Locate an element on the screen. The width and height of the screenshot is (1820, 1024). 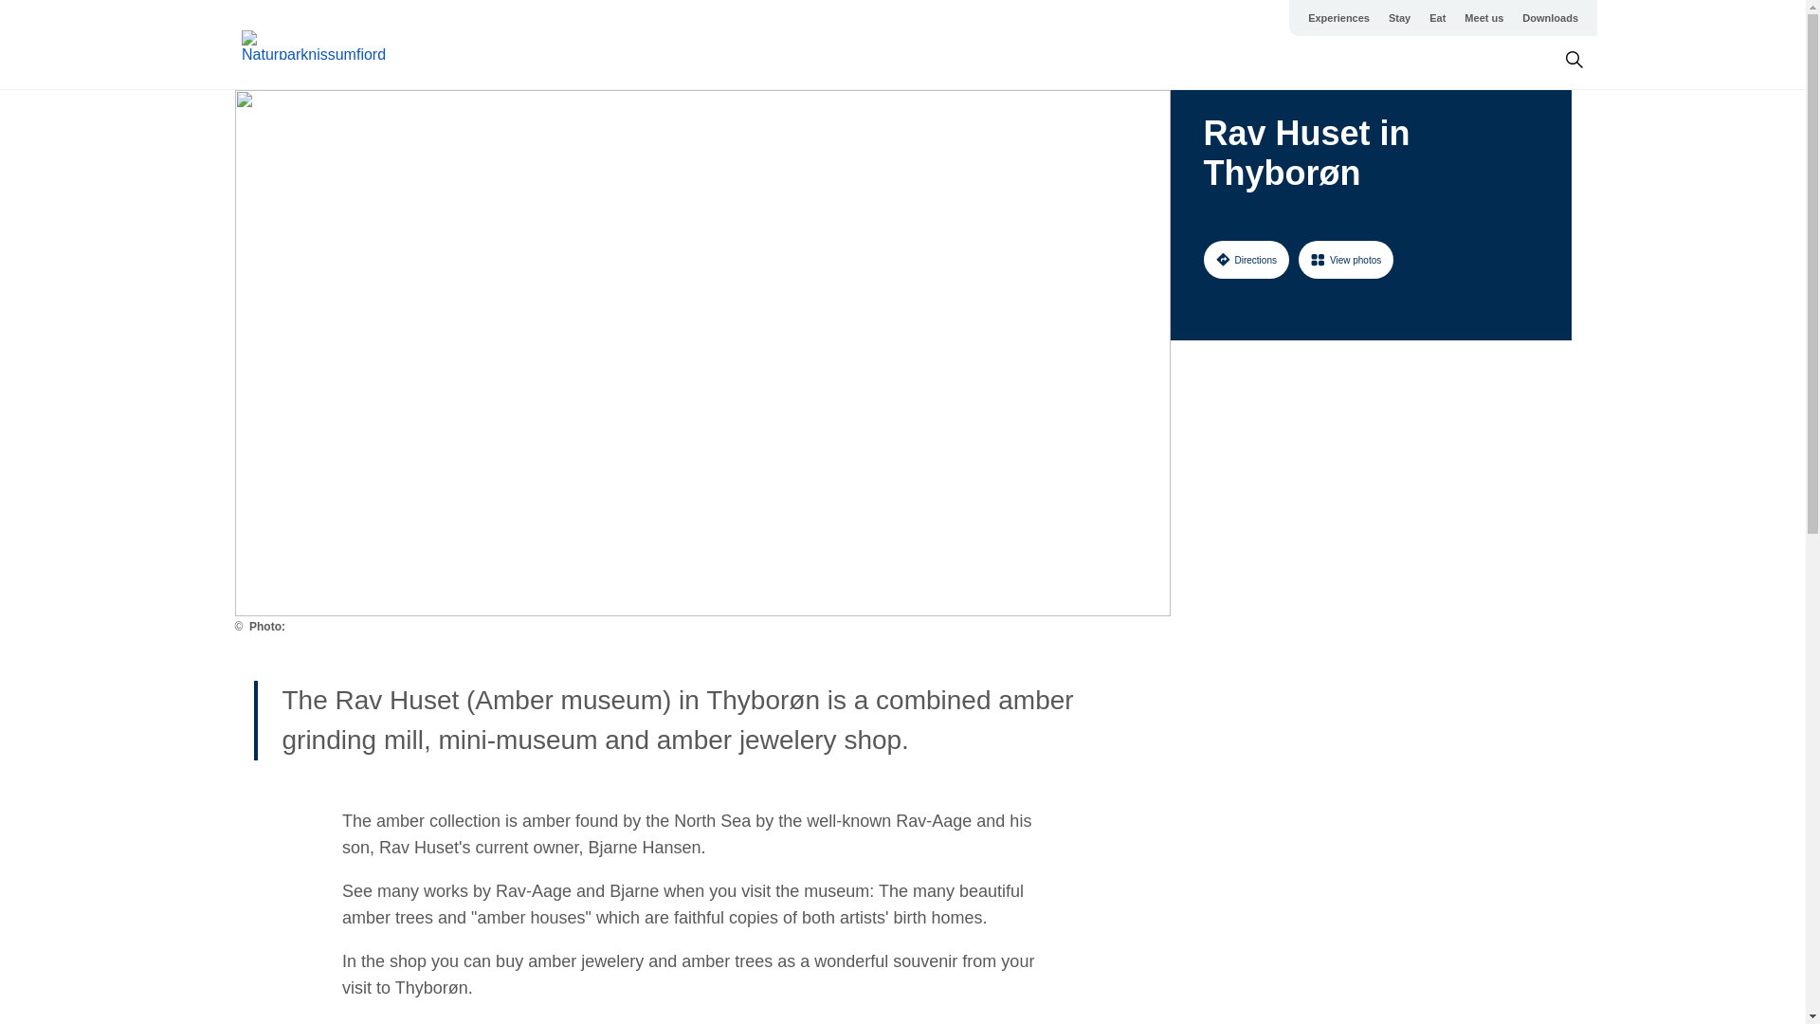
Experiences is located at coordinates (1338, 17).